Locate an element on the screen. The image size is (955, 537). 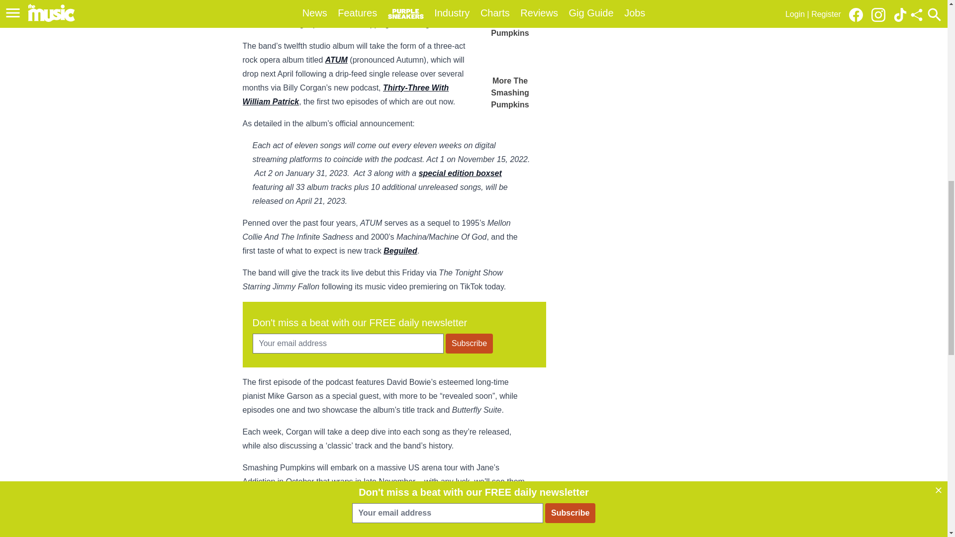
Subscribe is located at coordinates (469, 343).